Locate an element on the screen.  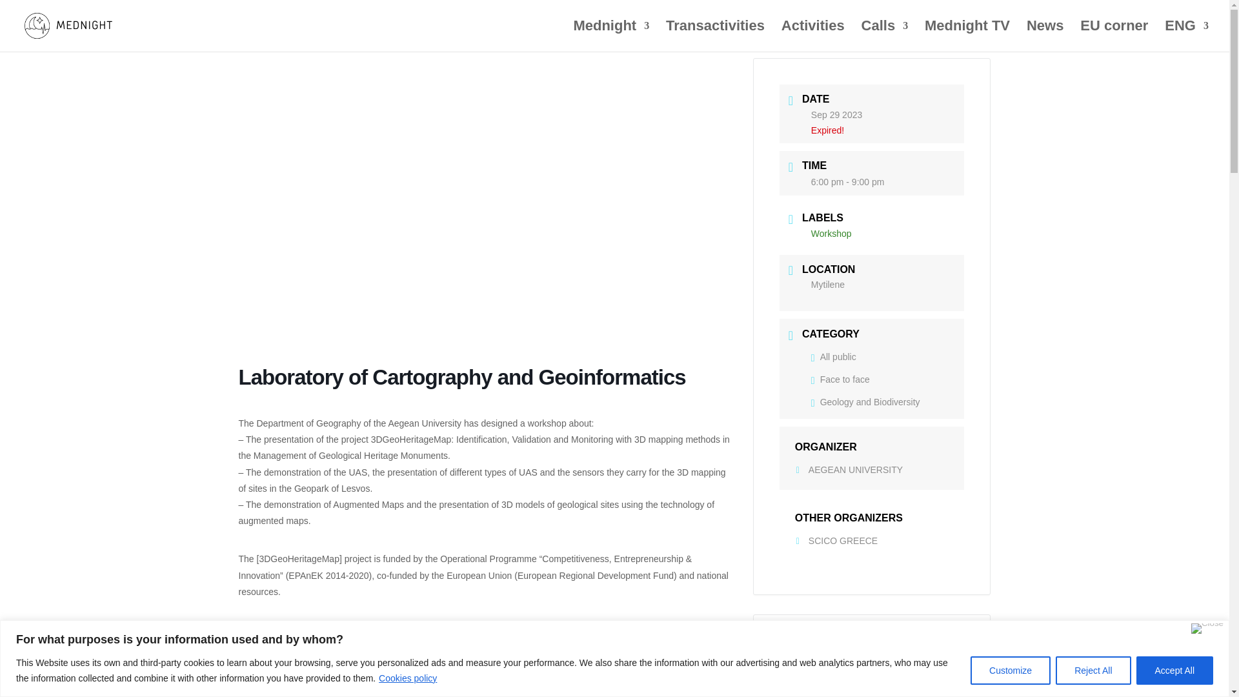
Cookies policy is located at coordinates (407, 678).